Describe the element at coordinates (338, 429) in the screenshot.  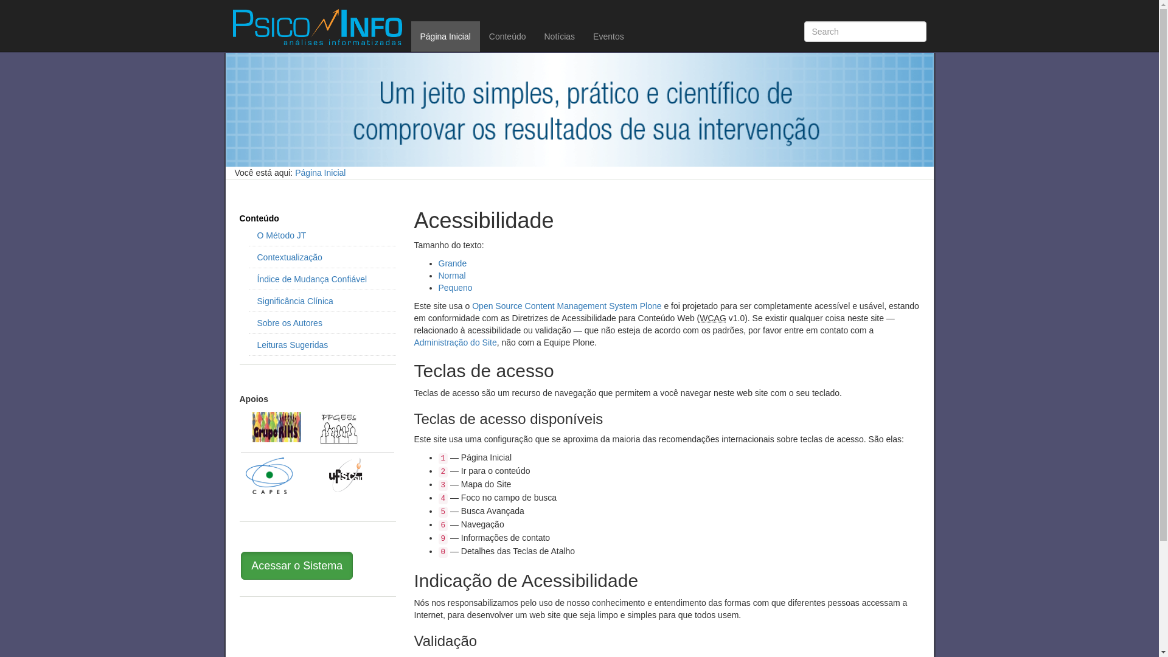
I see `PPGEES` at that location.